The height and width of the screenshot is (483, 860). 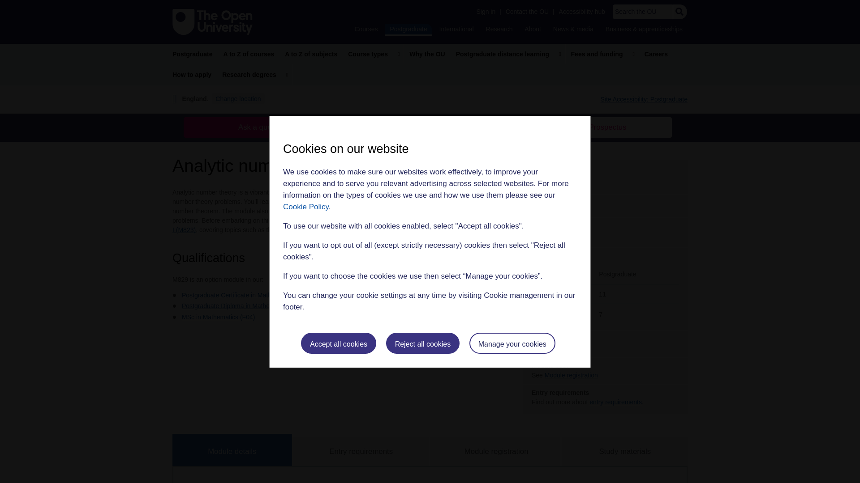 I want to click on About, so click(x=533, y=29).